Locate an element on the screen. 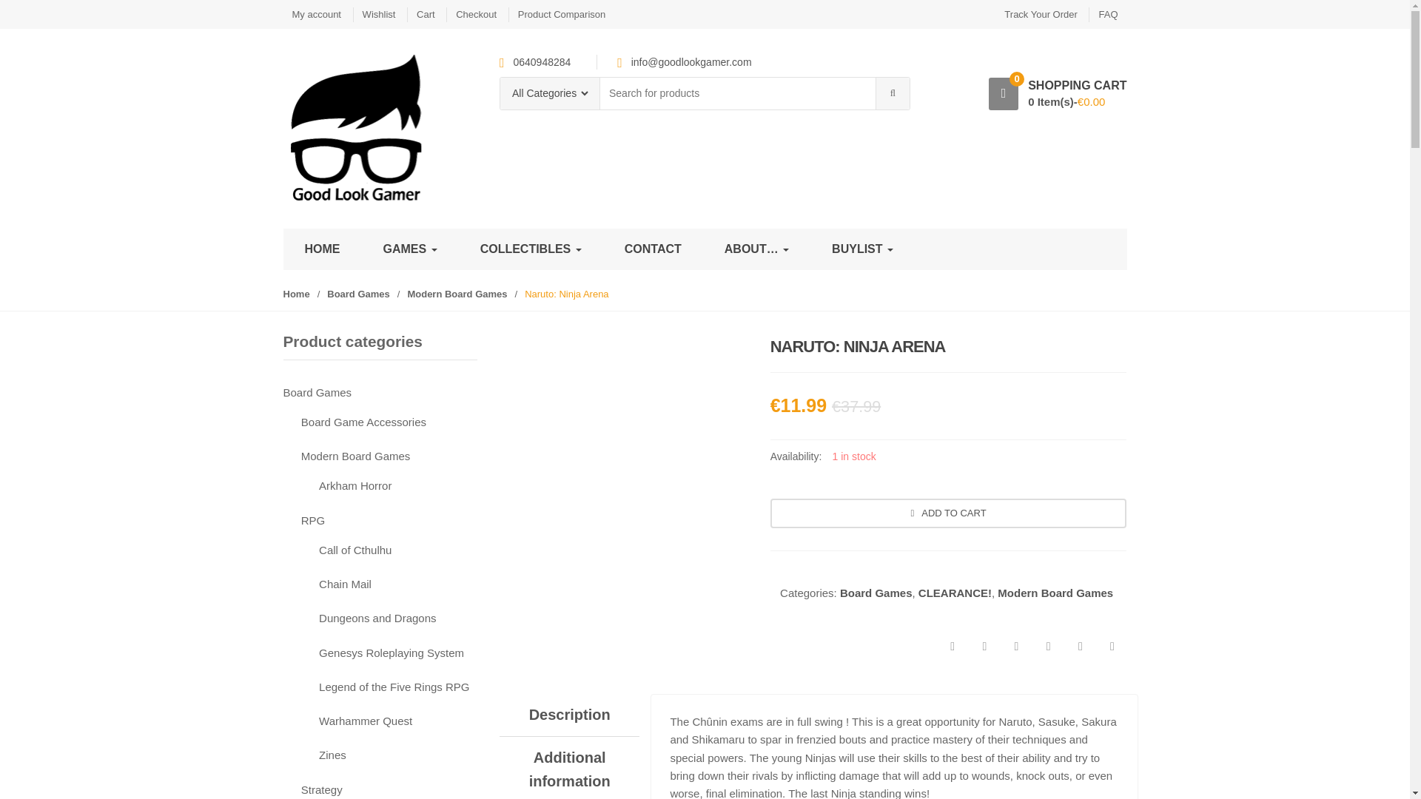 This screenshot has width=1421, height=799. CONTACT is located at coordinates (653, 249).